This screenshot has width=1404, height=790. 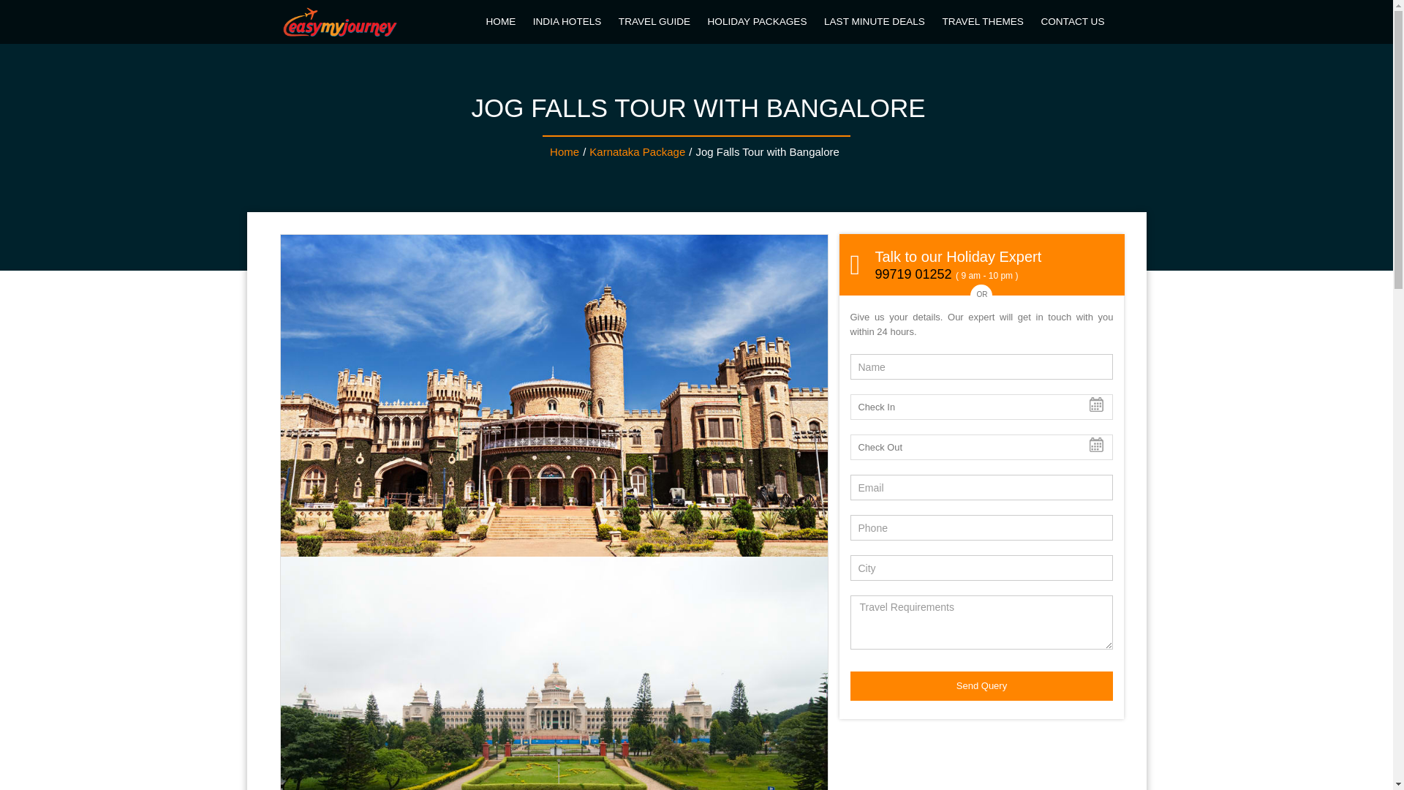 What do you see at coordinates (981, 686) in the screenshot?
I see `Send Query` at bounding box center [981, 686].